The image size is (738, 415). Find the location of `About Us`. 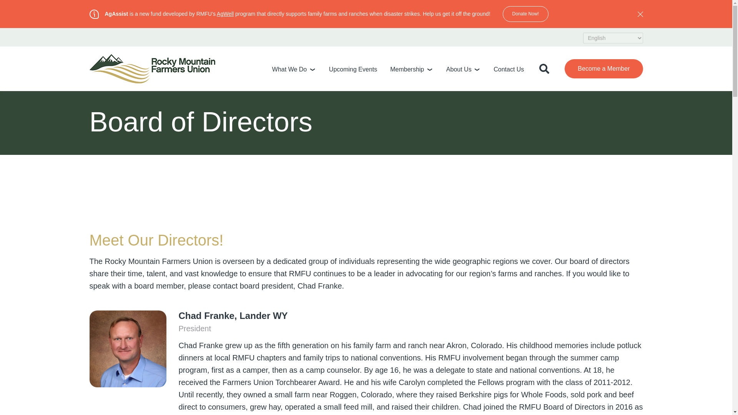

About Us is located at coordinates (459, 69).